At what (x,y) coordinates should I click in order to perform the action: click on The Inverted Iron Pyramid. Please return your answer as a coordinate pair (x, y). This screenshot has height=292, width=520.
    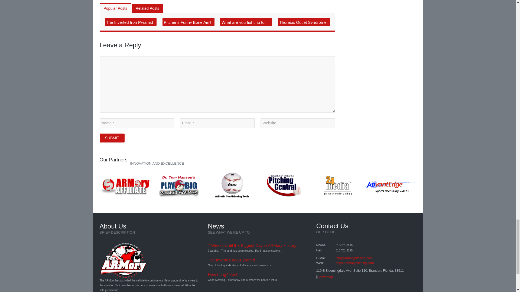
    Looking at the image, I should click on (129, 22).